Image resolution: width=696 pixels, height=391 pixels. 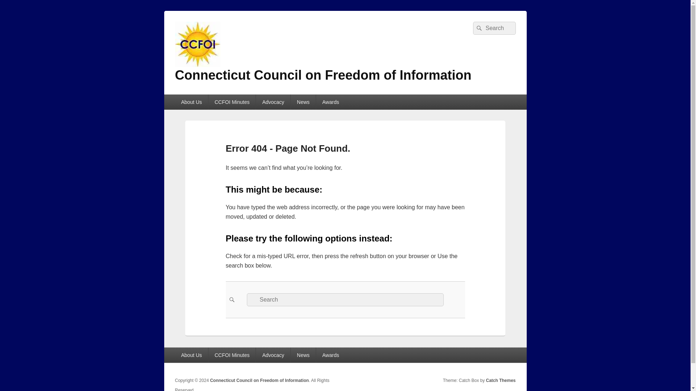 What do you see at coordinates (331, 355) in the screenshot?
I see `Awards` at bounding box center [331, 355].